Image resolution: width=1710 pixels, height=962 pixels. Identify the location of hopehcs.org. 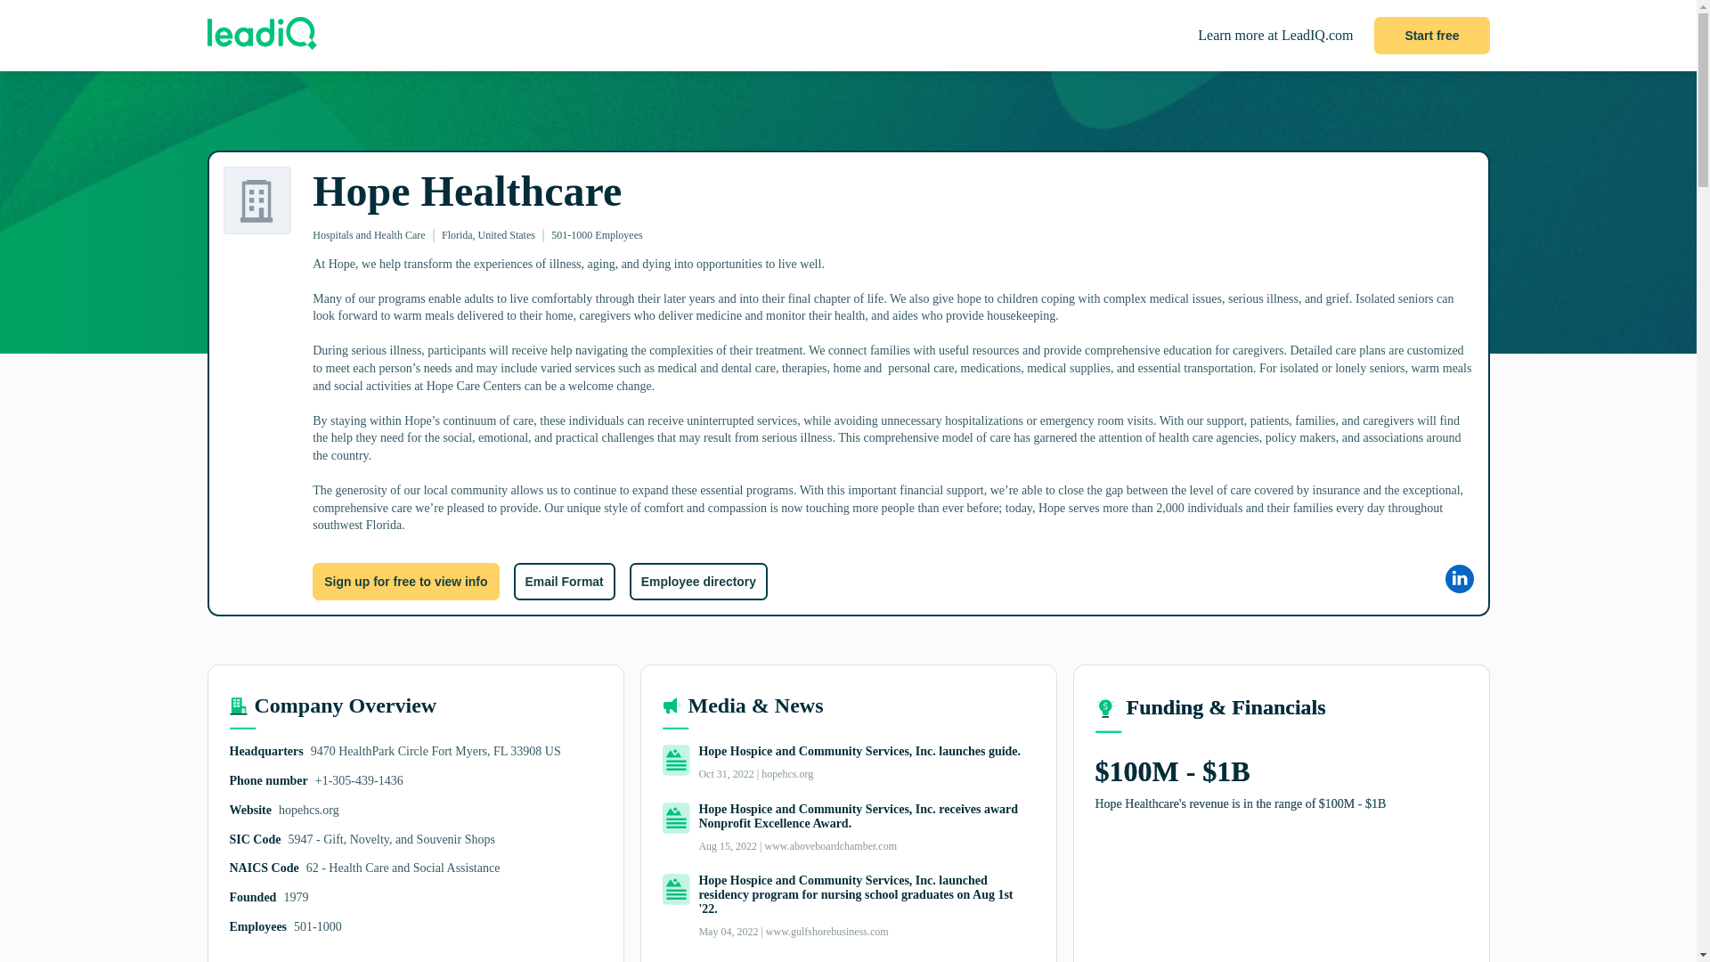
(308, 809).